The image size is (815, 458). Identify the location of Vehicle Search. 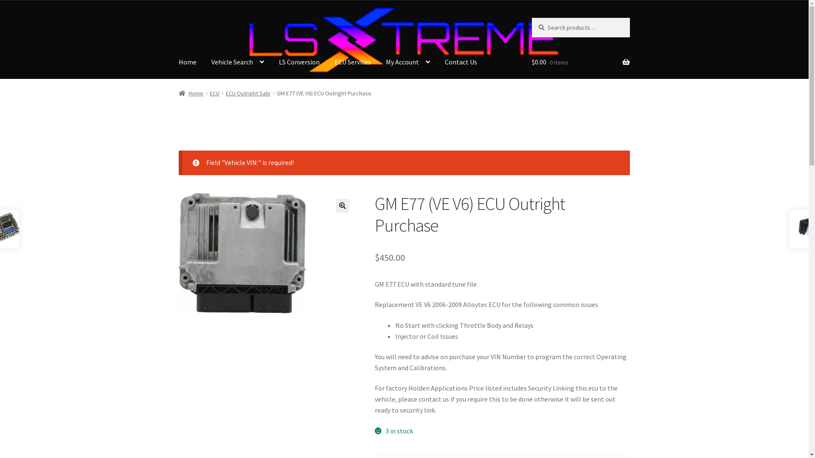
(238, 62).